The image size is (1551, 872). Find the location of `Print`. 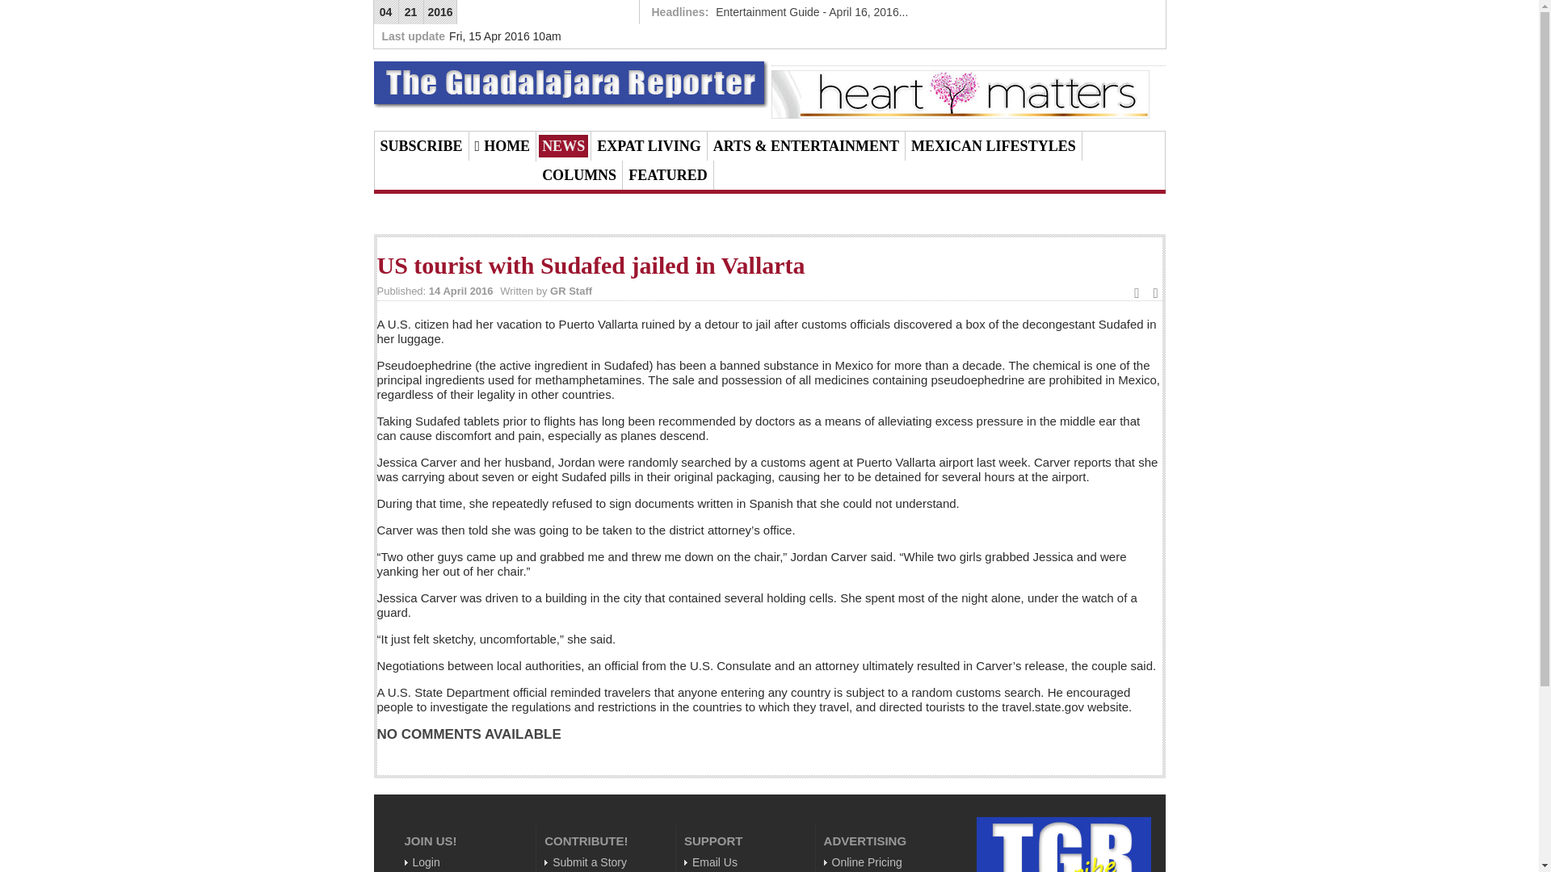

Print is located at coordinates (1137, 292).